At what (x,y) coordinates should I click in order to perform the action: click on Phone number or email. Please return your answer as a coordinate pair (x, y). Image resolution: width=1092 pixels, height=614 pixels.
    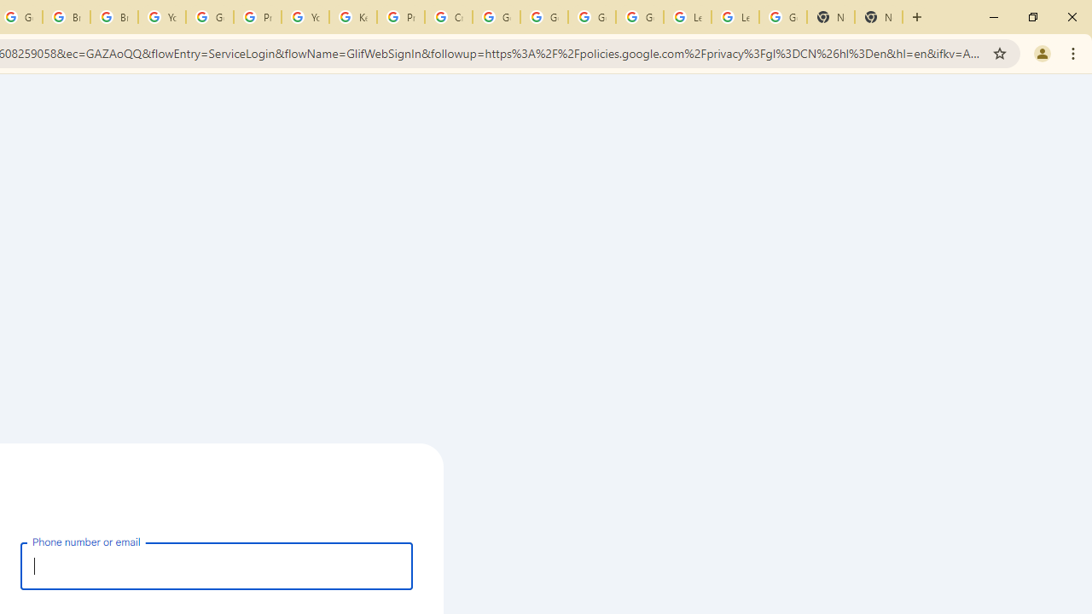
    Looking at the image, I should click on (217, 565).